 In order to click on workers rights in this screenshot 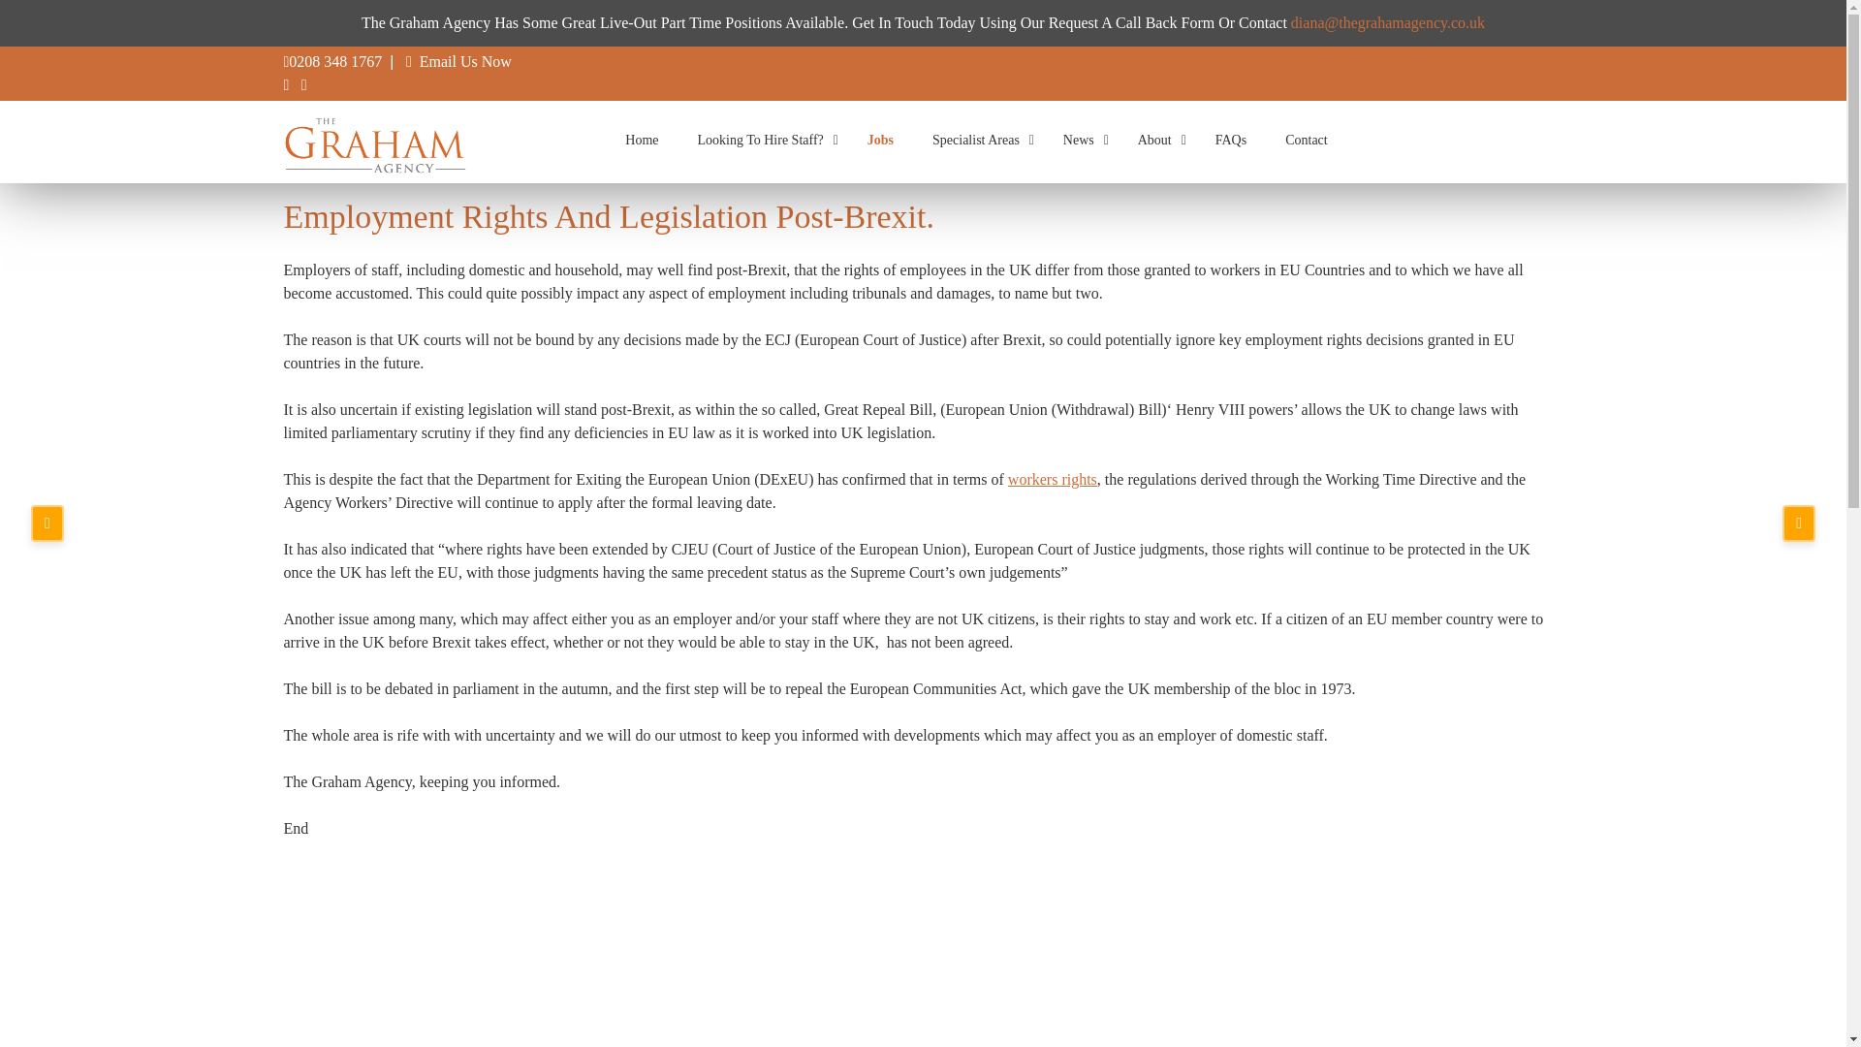, I will do `click(1053, 479)`.